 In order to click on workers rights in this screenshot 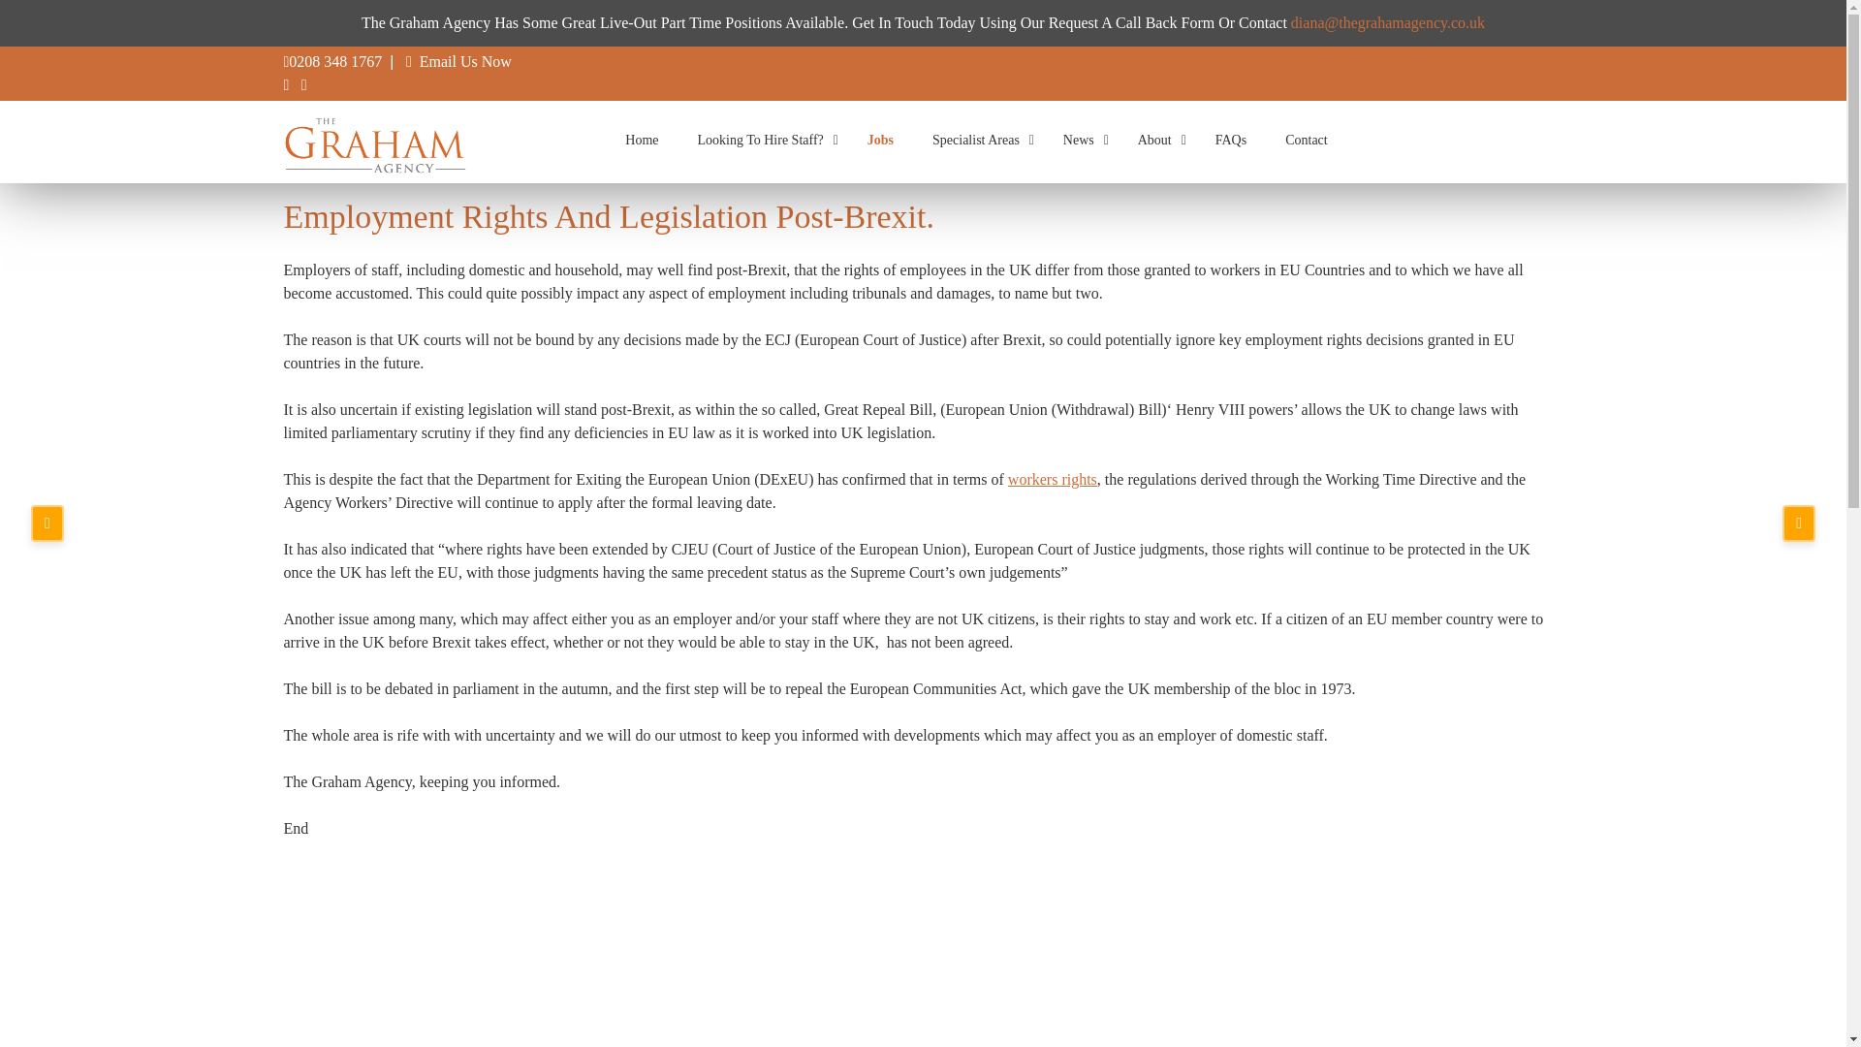, I will do `click(1053, 479)`.